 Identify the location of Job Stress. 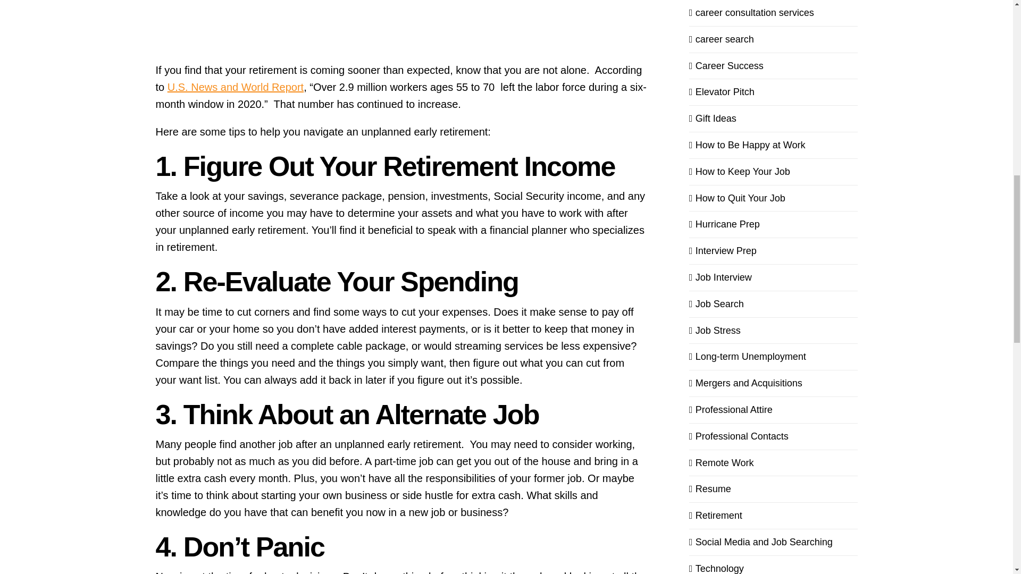
(774, 331).